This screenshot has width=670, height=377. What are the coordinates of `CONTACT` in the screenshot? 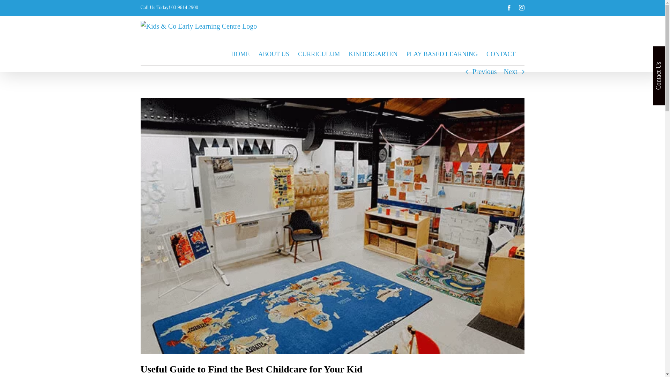 It's located at (501, 54).